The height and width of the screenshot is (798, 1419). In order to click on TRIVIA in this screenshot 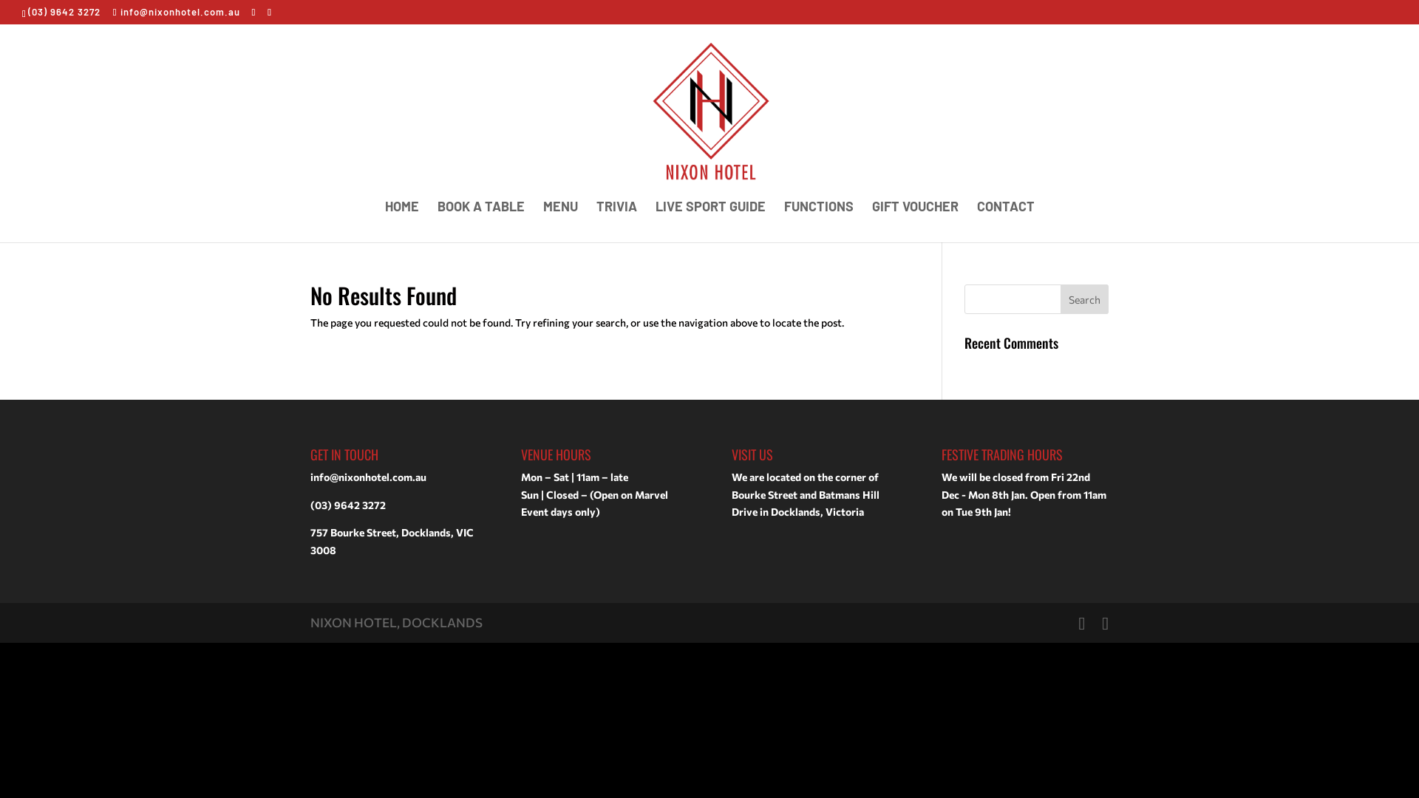, I will do `click(616, 222)`.